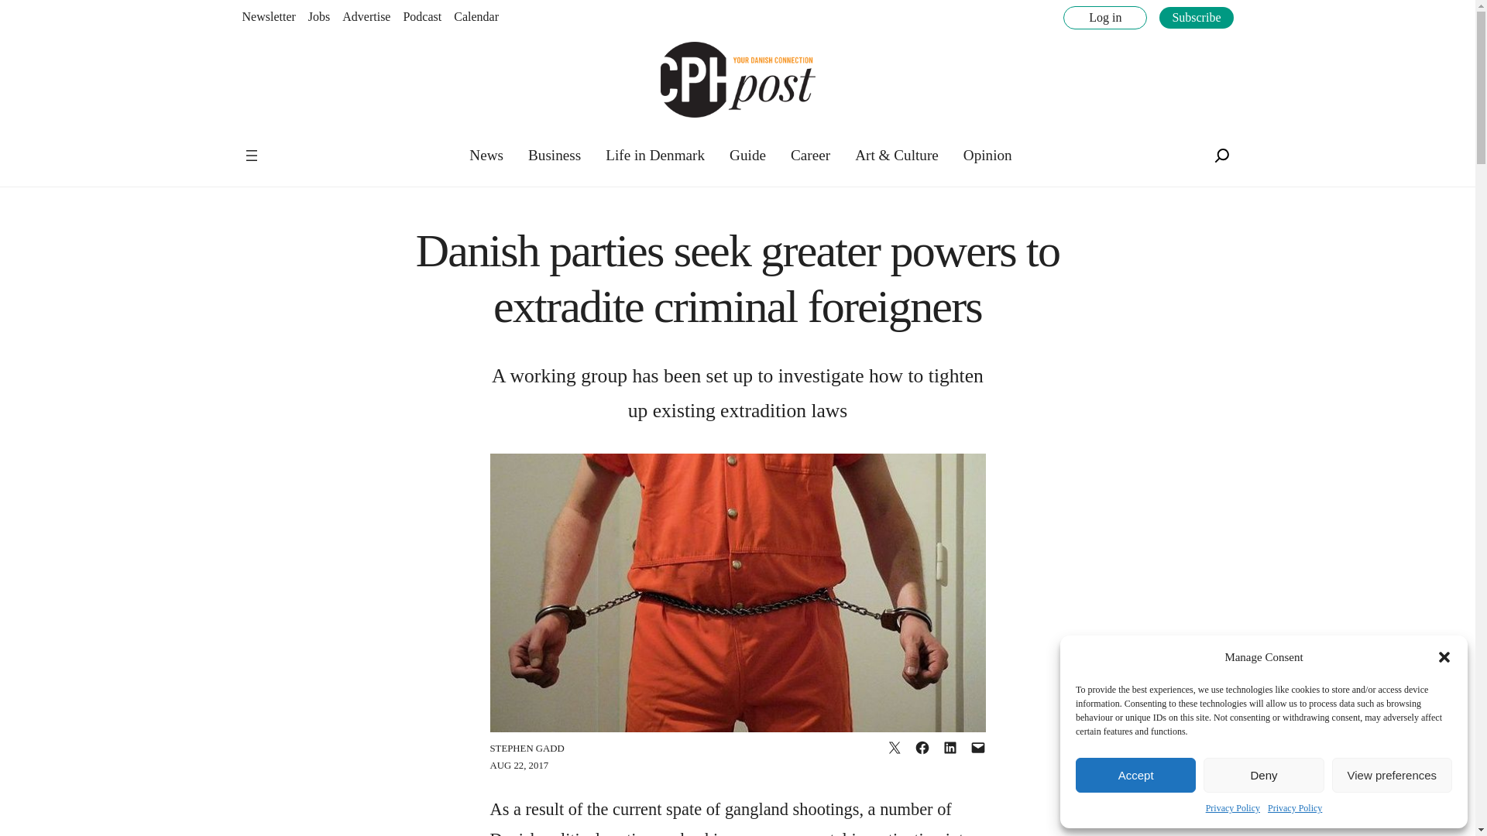 The height and width of the screenshot is (836, 1487). Describe the element at coordinates (1135, 774) in the screenshot. I see `Accept` at that location.